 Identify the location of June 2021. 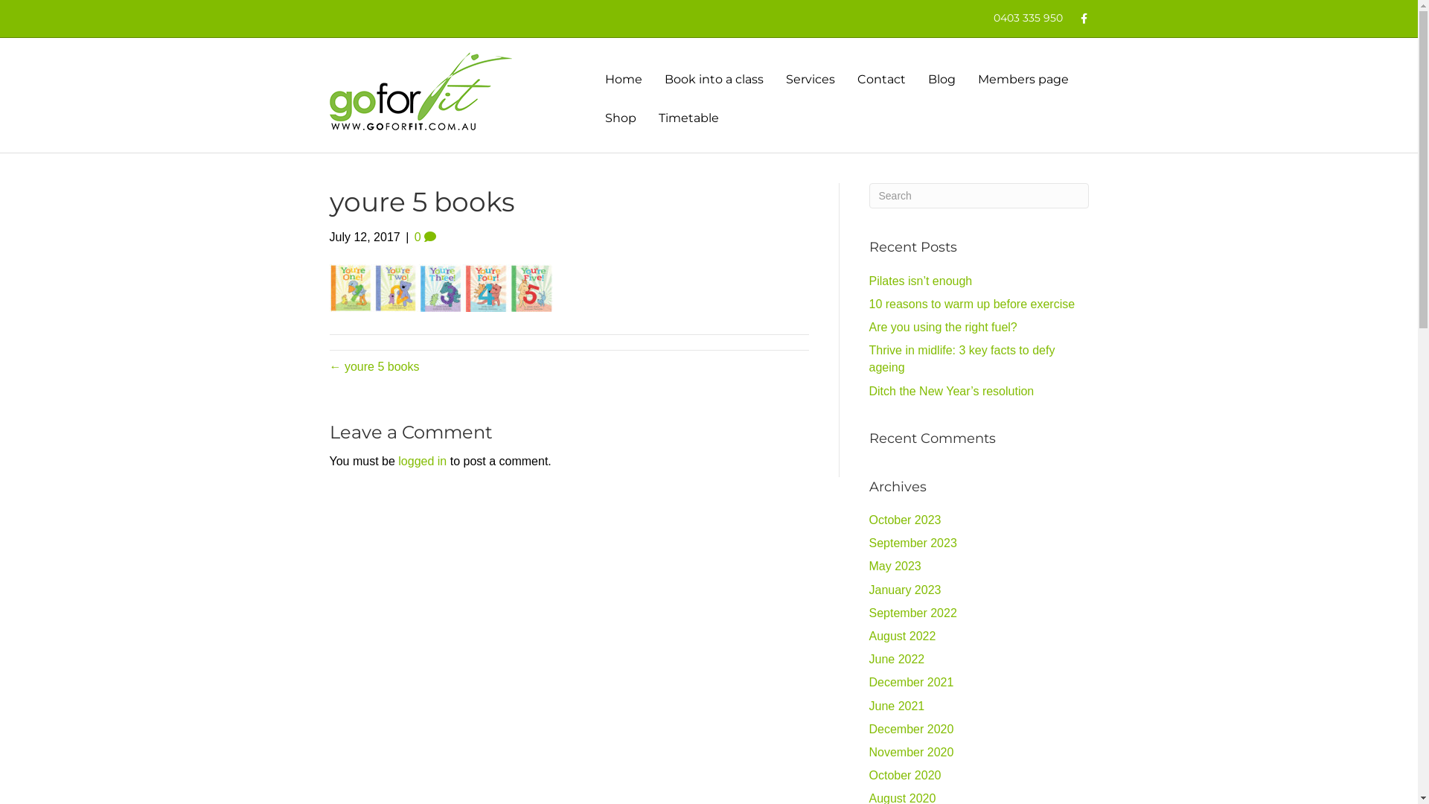
(898, 706).